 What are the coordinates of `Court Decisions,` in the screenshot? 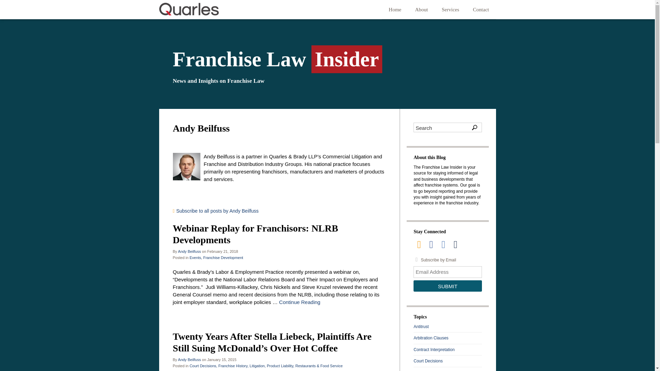 It's located at (203, 366).